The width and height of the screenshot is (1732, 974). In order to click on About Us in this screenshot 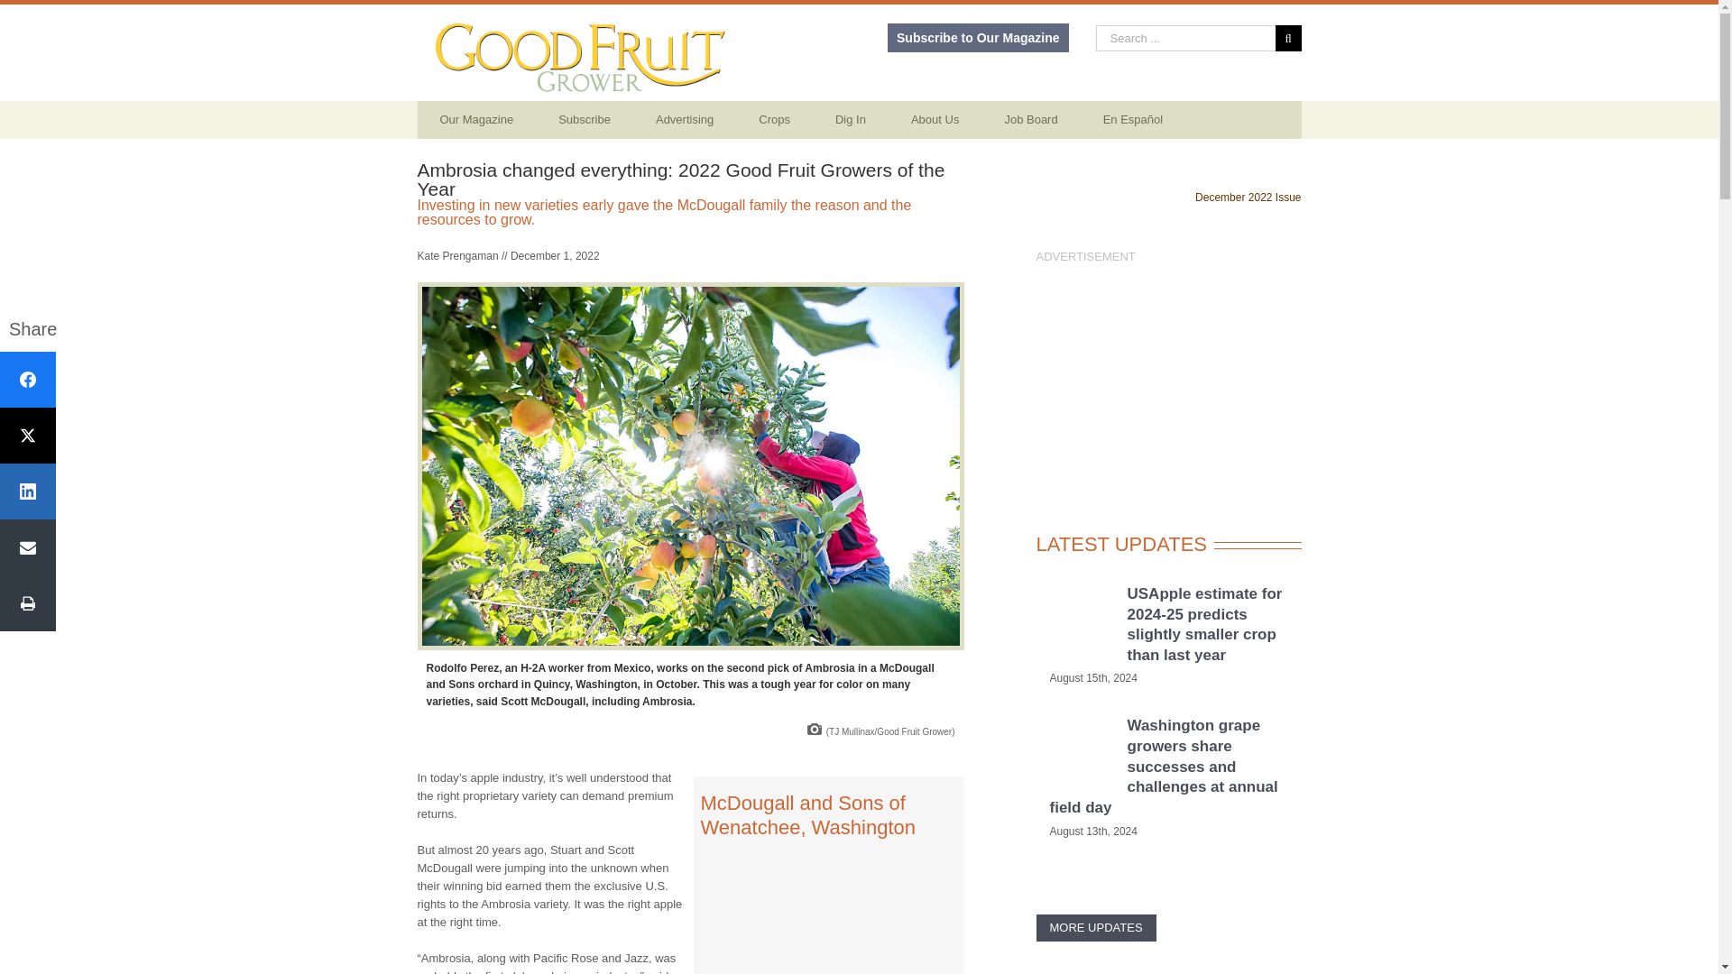, I will do `click(935, 120)`.